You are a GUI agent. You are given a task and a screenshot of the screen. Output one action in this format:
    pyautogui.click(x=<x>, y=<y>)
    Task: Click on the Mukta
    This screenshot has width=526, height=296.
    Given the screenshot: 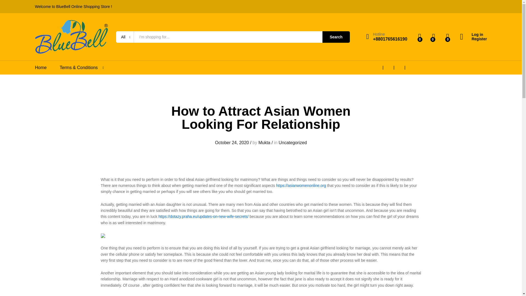 What is the action you would take?
    pyautogui.click(x=264, y=143)
    